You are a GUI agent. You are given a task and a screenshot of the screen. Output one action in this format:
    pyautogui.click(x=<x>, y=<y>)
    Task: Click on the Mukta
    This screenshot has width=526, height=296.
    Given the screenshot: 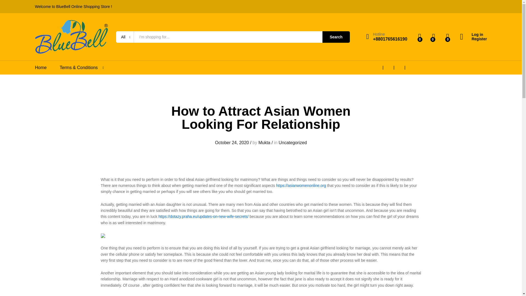 What is the action you would take?
    pyautogui.click(x=264, y=143)
    